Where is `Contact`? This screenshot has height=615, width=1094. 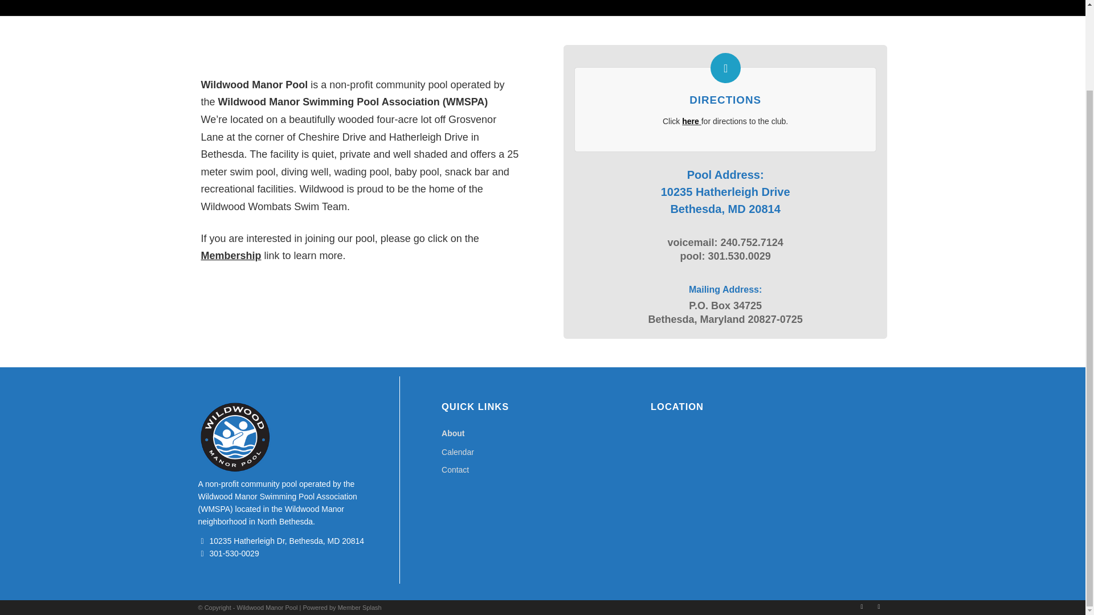 Contact is located at coordinates (542, 470).